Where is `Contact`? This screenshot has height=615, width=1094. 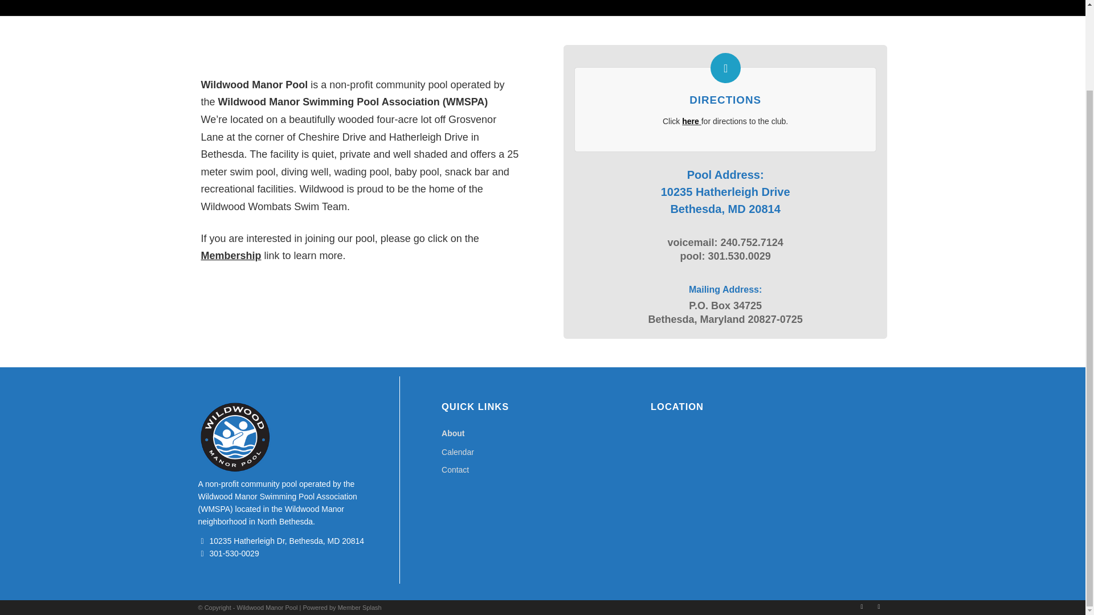 Contact is located at coordinates (542, 470).